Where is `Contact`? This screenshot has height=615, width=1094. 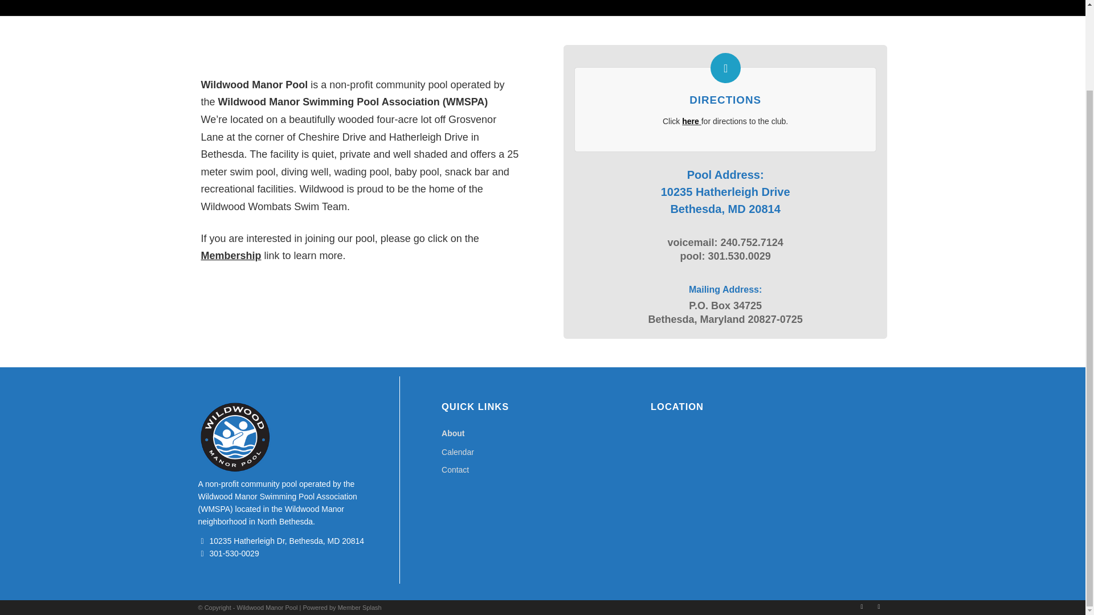 Contact is located at coordinates (542, 470).